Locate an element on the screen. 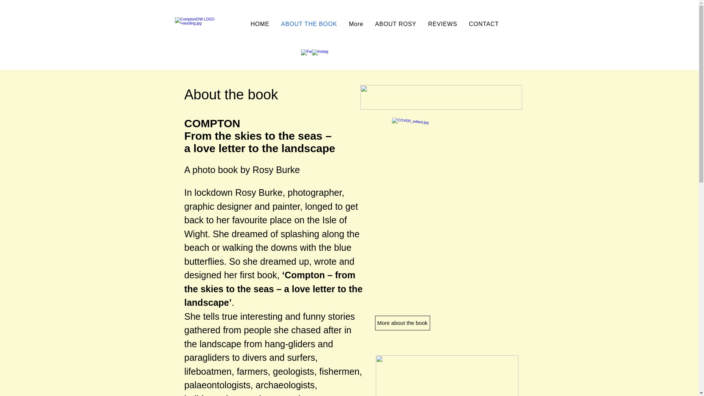 Image resolution: width=704 pixels, height=396 pixels. More about the book is located at coordinates (402, 323).